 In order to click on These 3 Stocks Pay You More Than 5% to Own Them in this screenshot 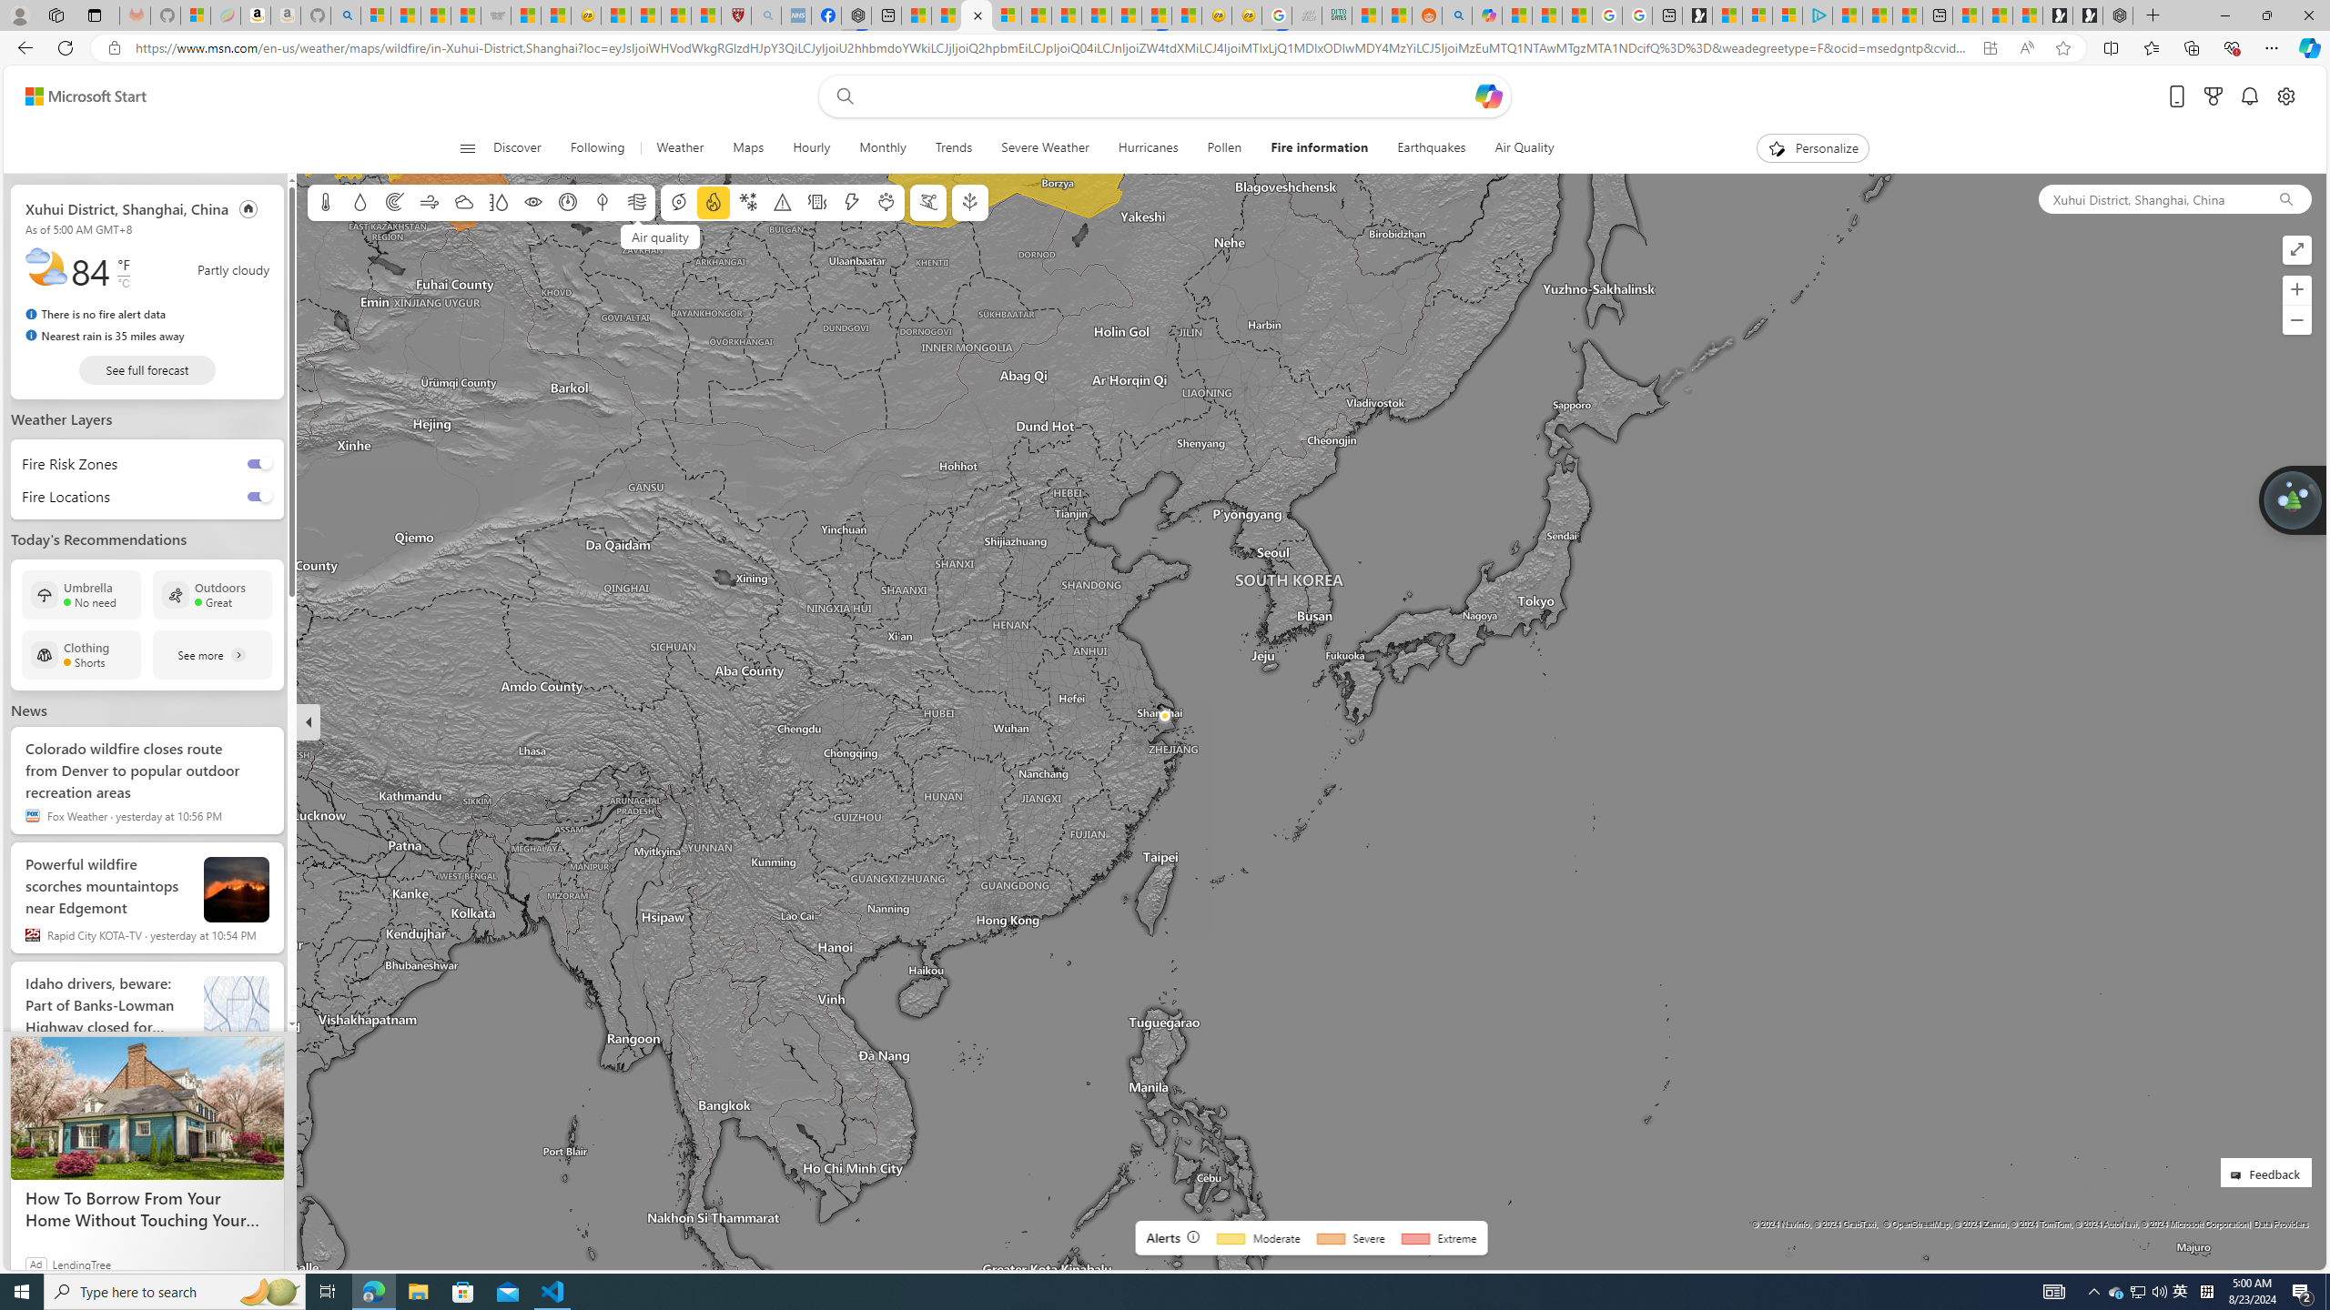, I will do `click(1908, 15)`.